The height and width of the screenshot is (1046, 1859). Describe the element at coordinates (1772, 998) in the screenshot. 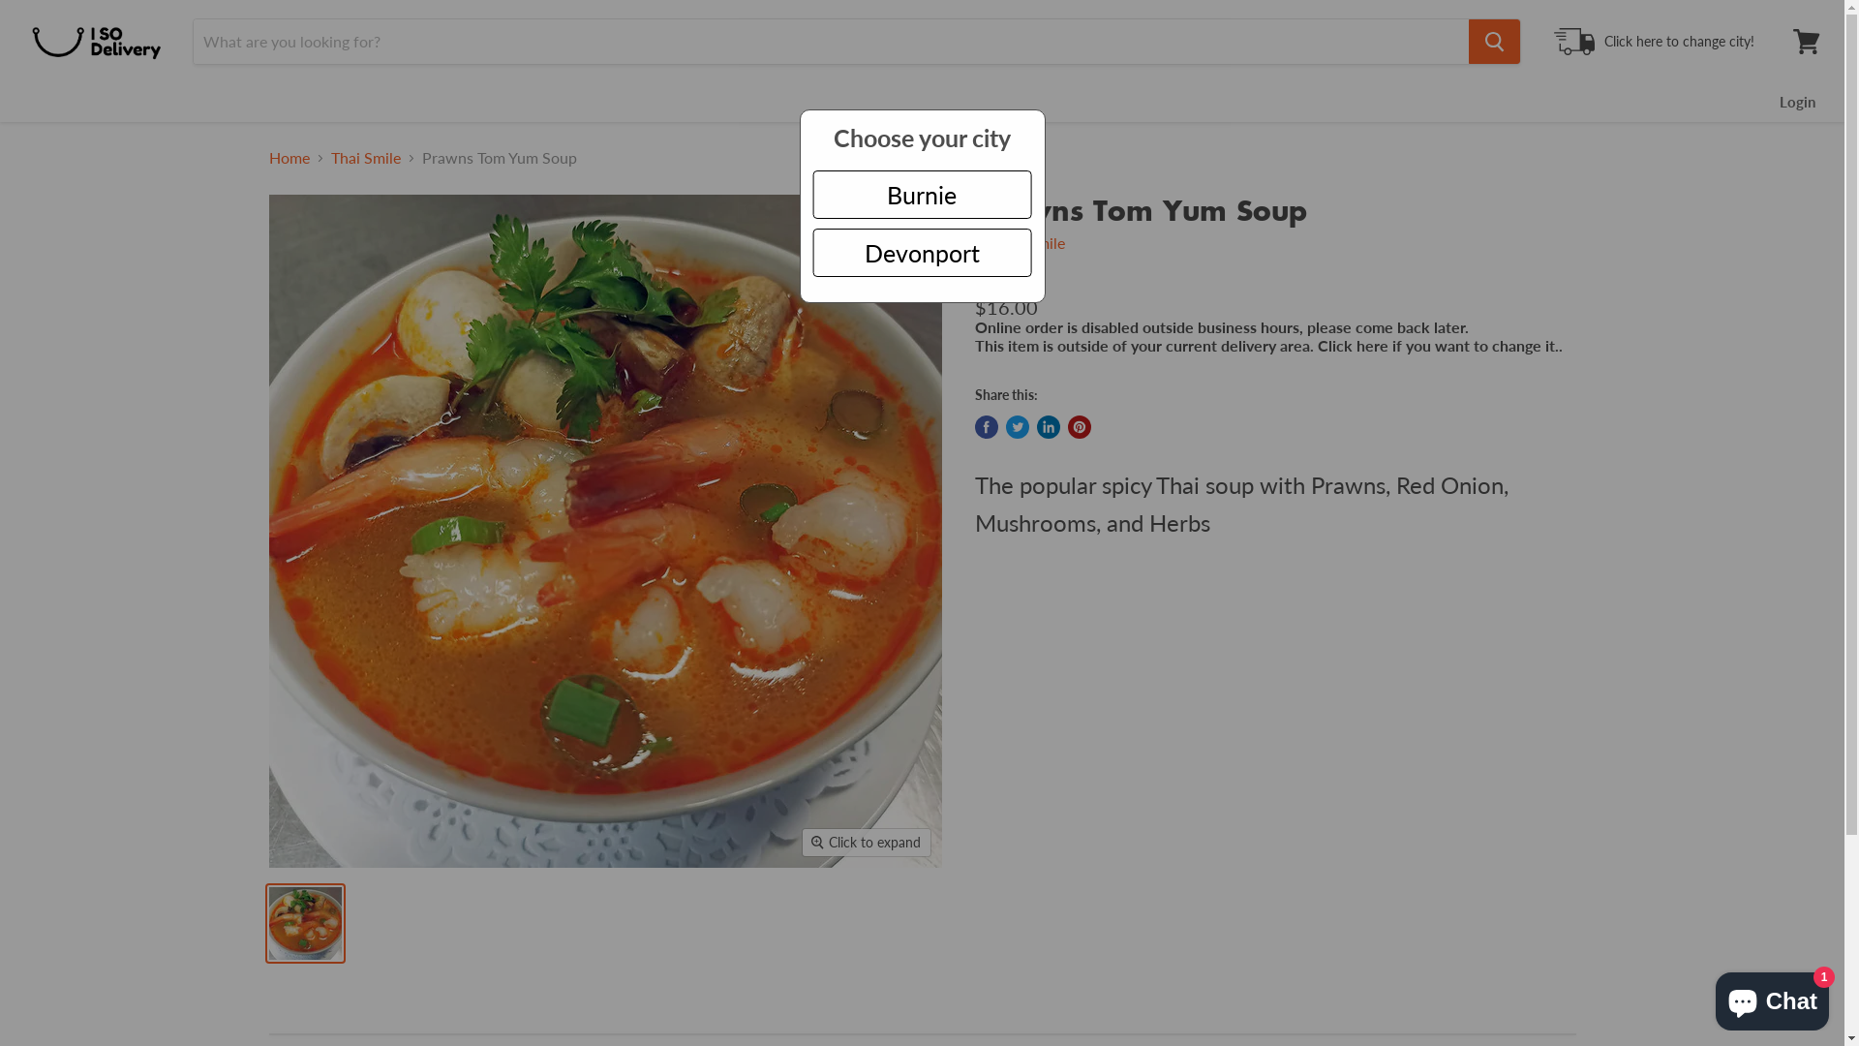

I see `Shopify online store chat` at that location.